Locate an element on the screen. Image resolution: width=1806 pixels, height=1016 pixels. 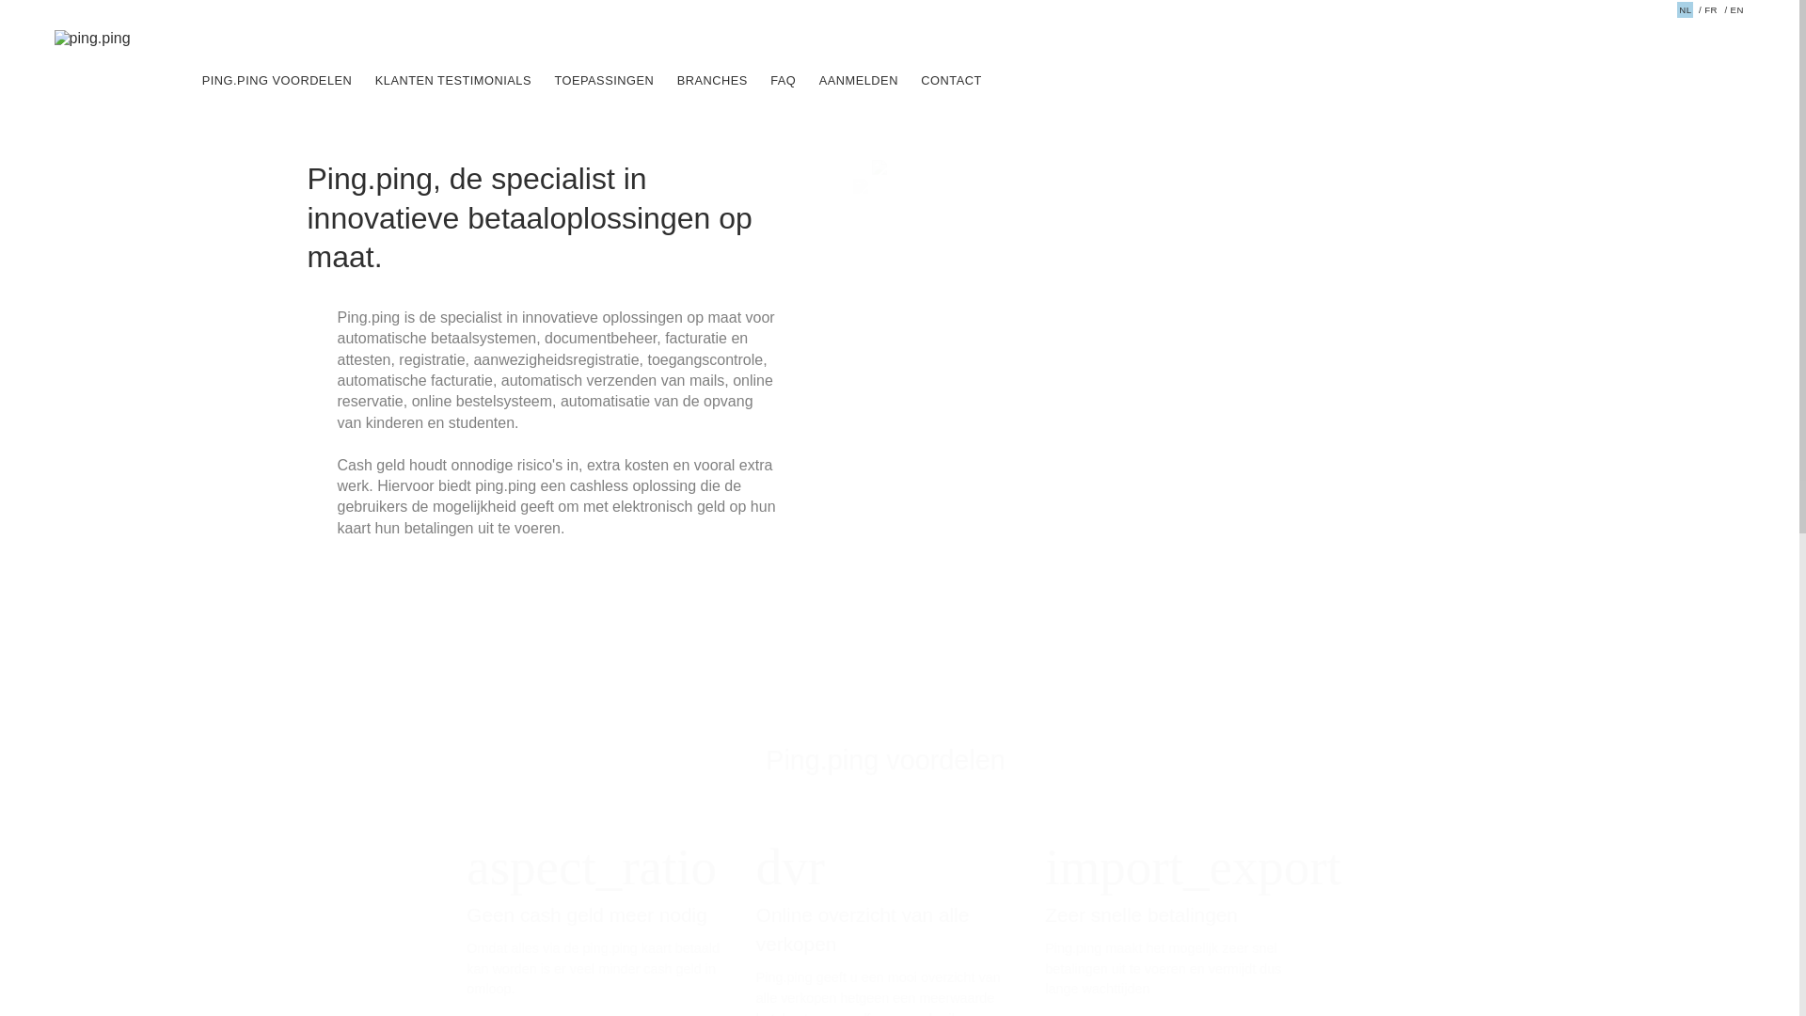
PING.PING VOORDELEN is located at coordinates (277, 80).